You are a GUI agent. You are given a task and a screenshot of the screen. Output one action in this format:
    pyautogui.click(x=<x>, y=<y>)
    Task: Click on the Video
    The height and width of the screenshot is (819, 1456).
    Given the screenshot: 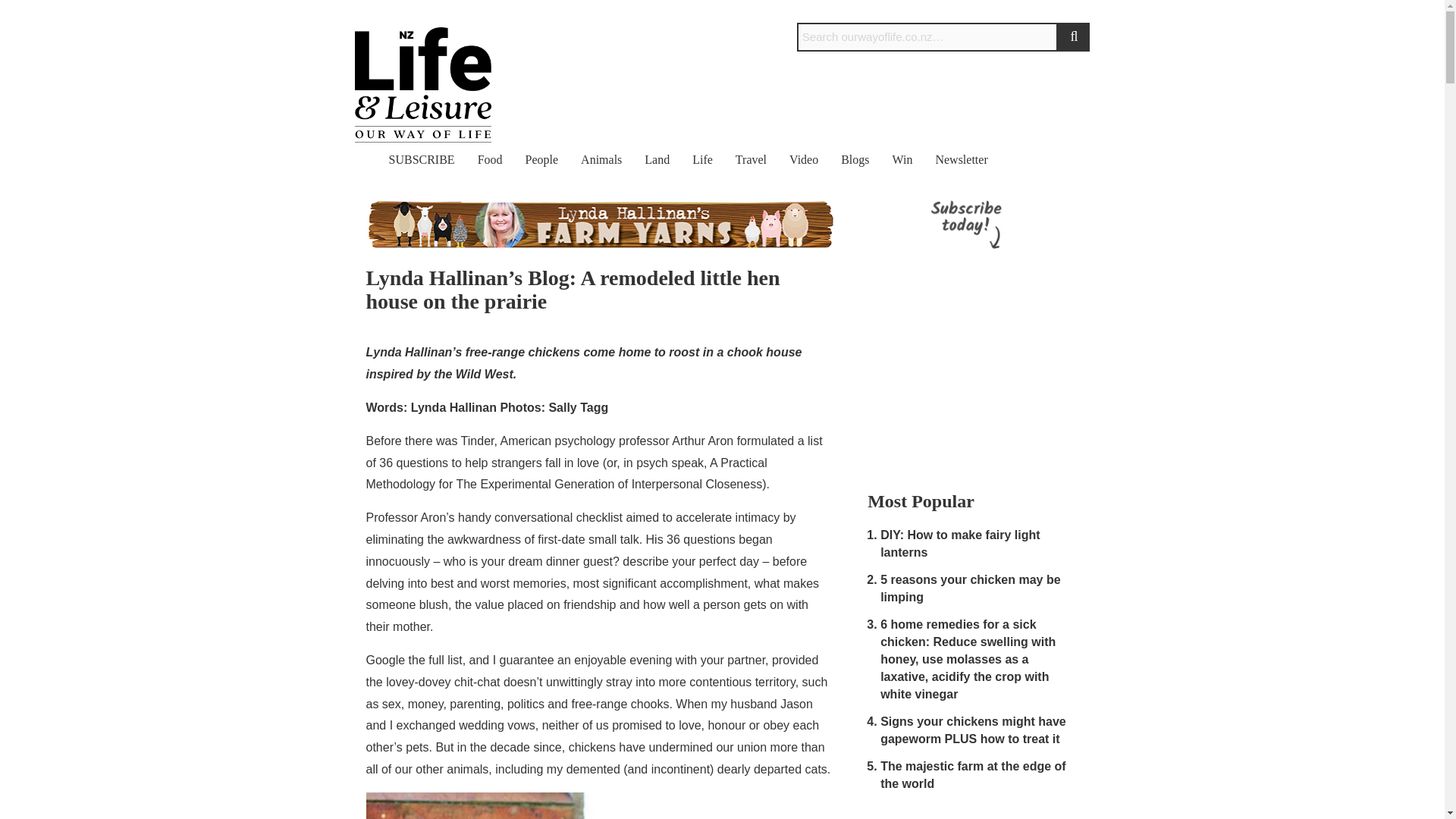 What is the action you would take?
    pyautogui.click(x=804, y=159)
    